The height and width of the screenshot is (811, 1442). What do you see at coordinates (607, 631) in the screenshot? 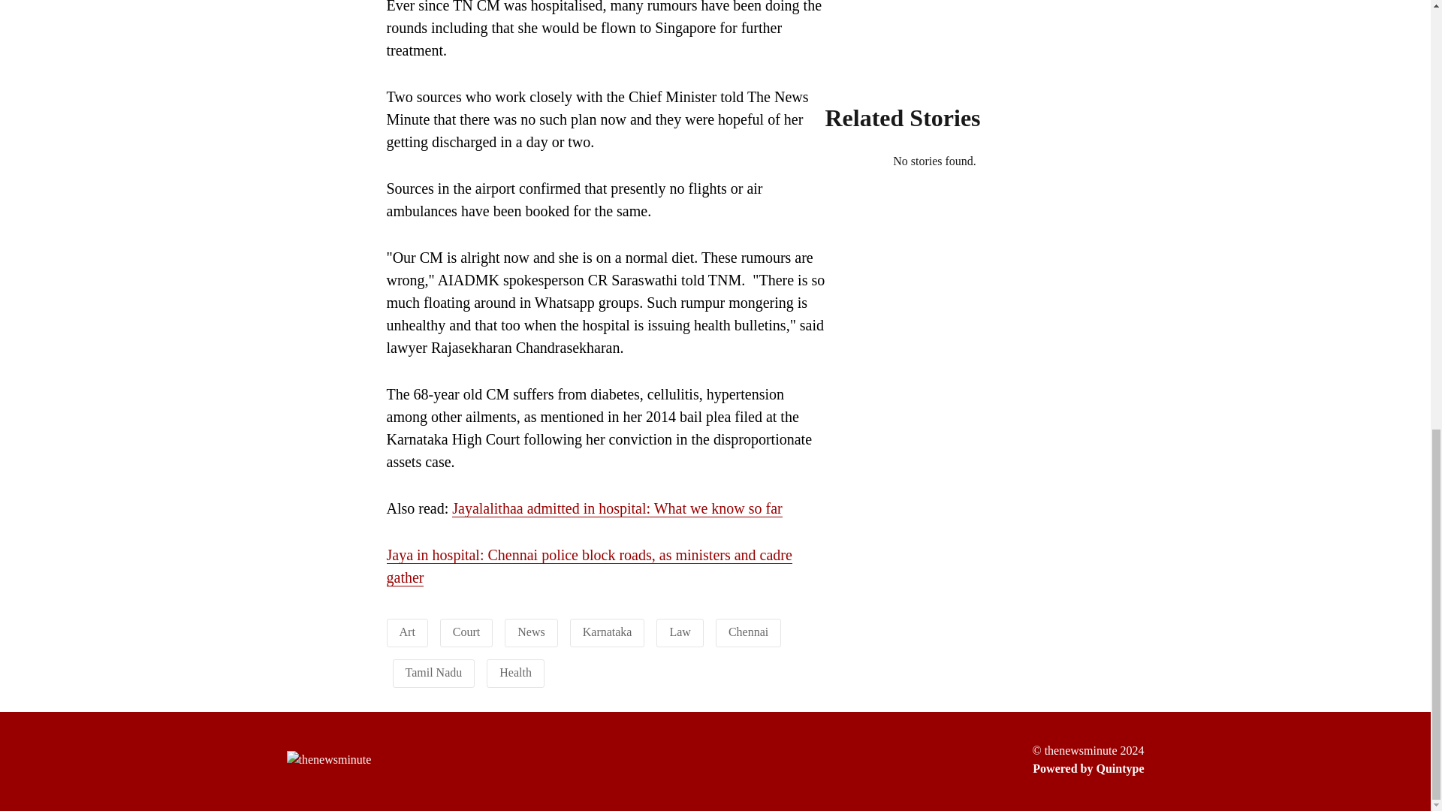
I see `Karnataka` at bounding box center [607, 631].